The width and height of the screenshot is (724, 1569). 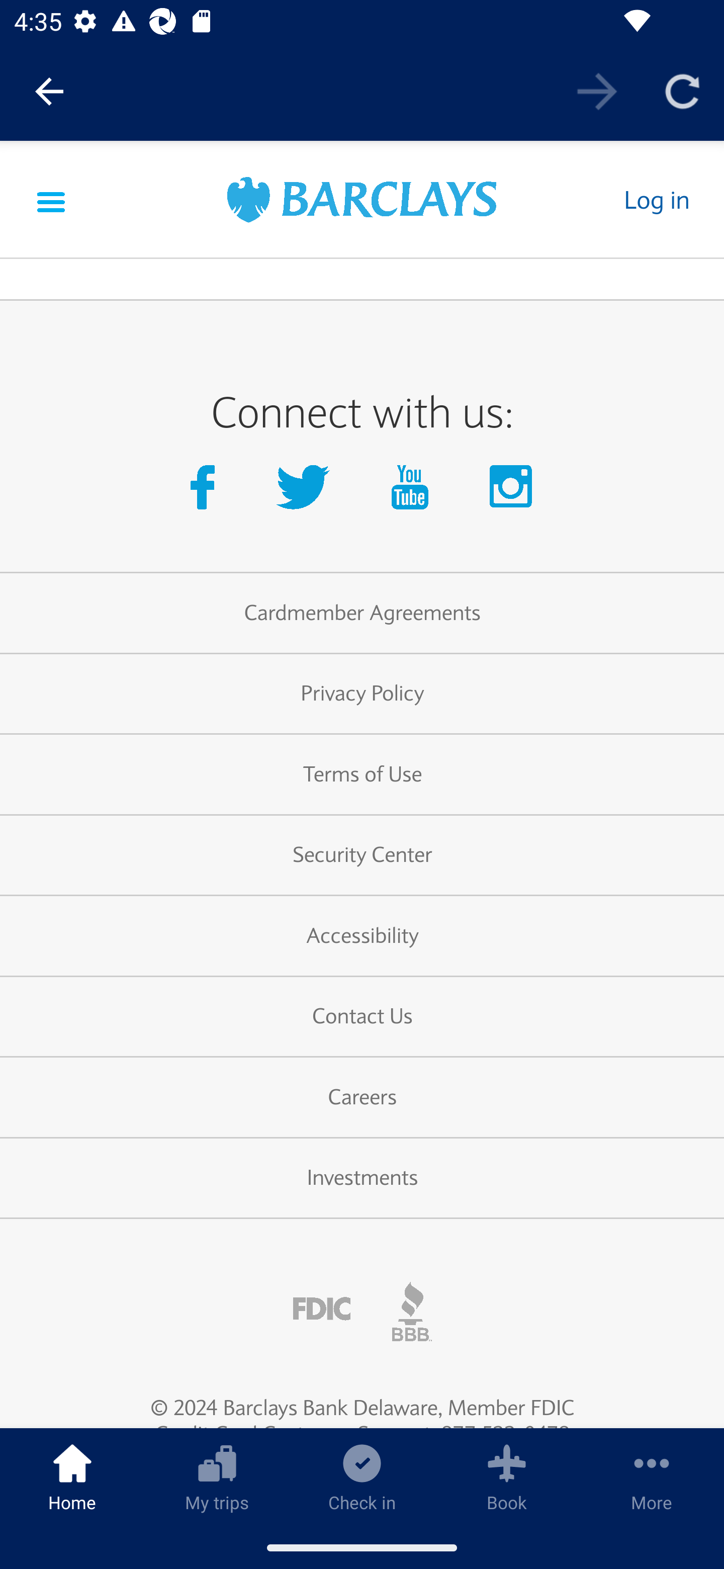 I want to click on Forward, so click(x=597, y=91).